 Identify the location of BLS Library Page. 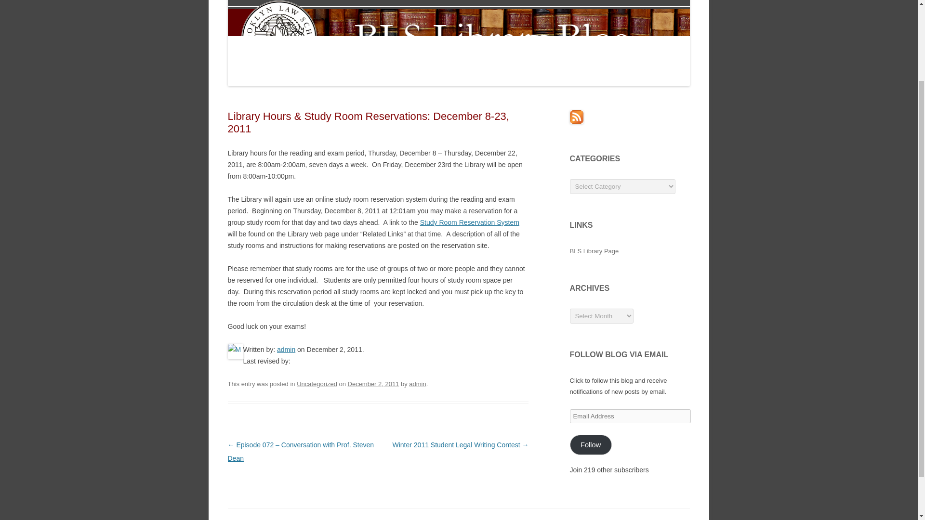
(594, 251).